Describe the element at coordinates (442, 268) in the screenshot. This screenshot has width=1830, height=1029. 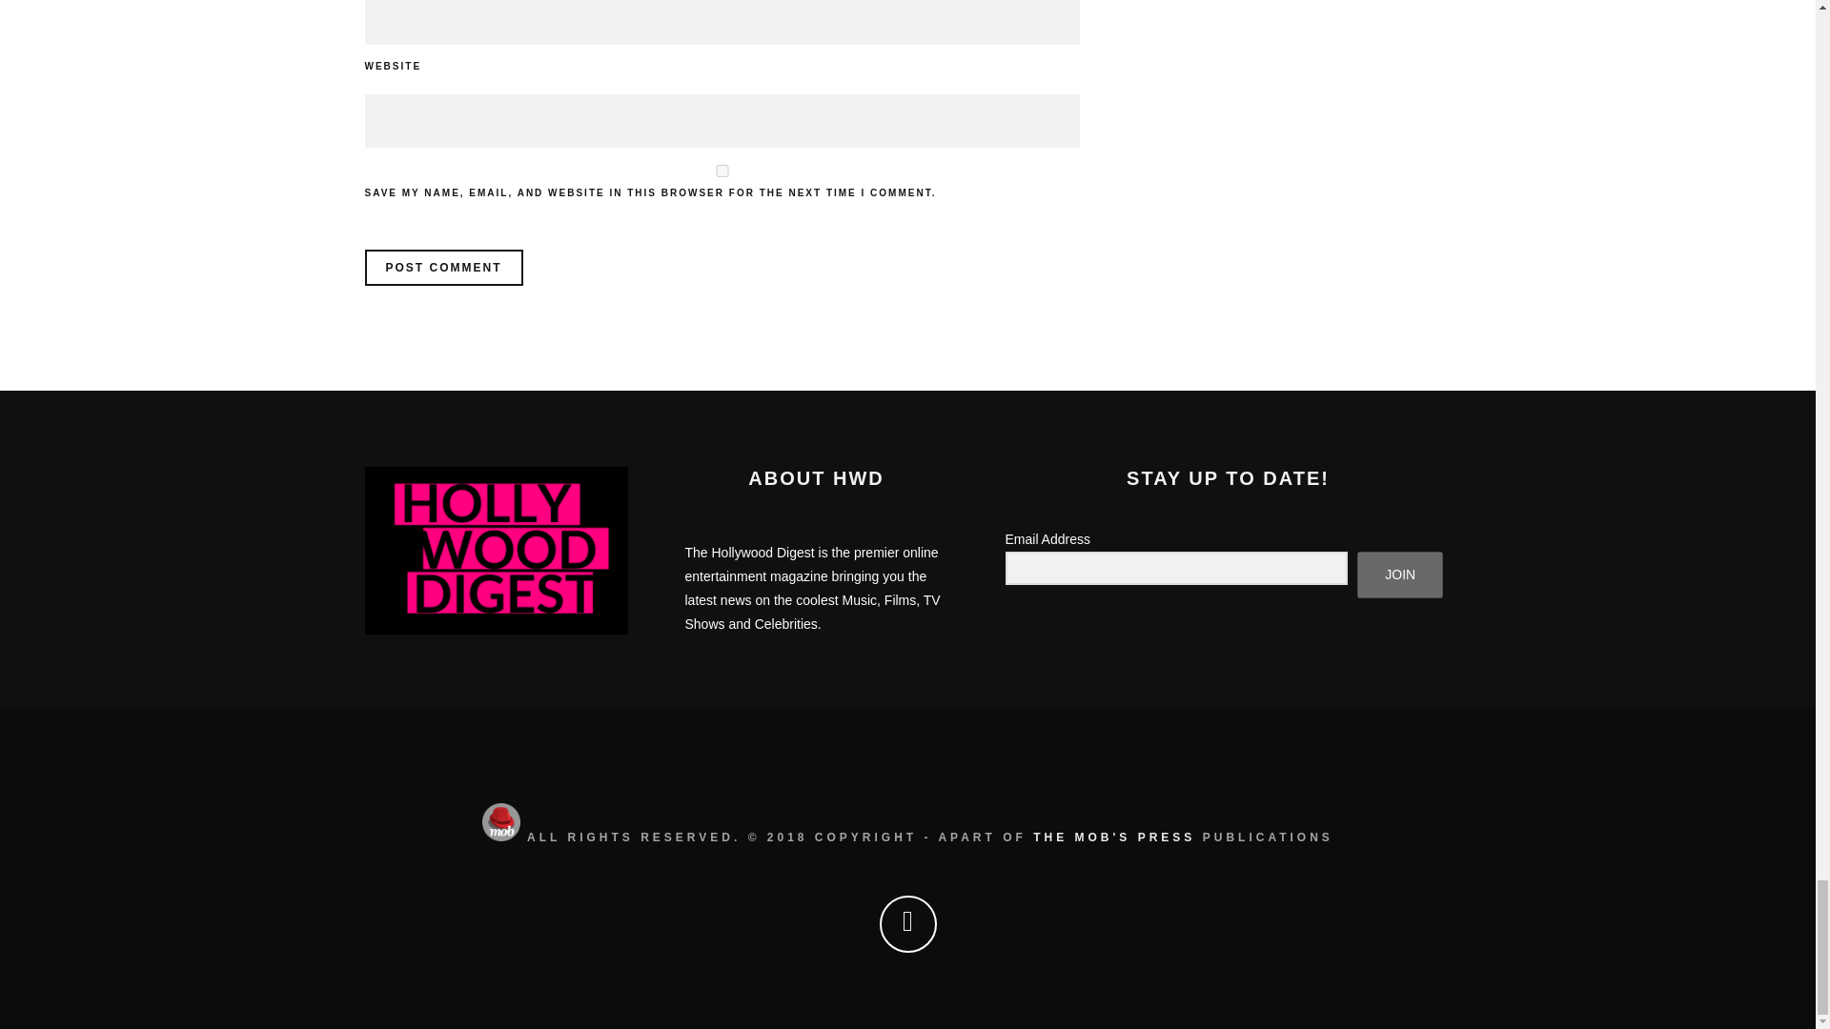
I see `Post Comment` at that location.